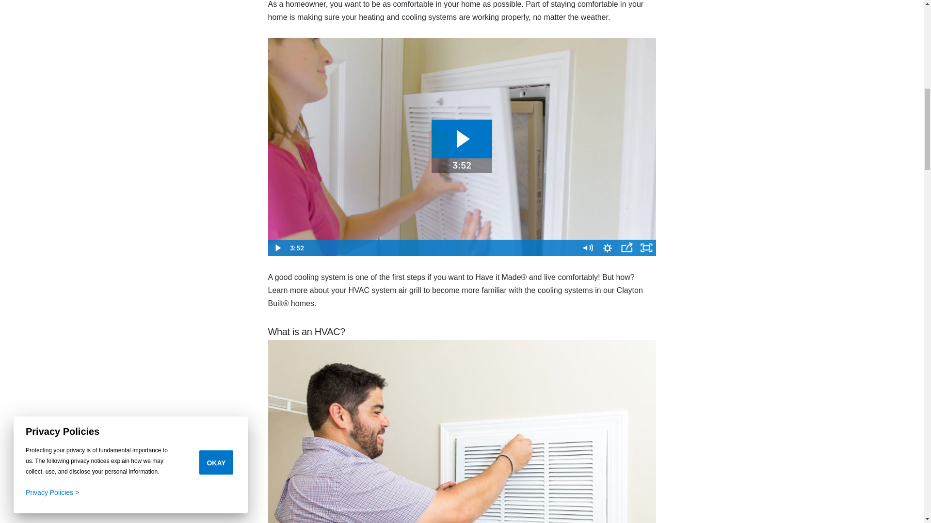 This screenshot has width=931, height=523. Describe the element at coordinates (626, 248) in the screenshot. I see `Open sharing menu` at that location.